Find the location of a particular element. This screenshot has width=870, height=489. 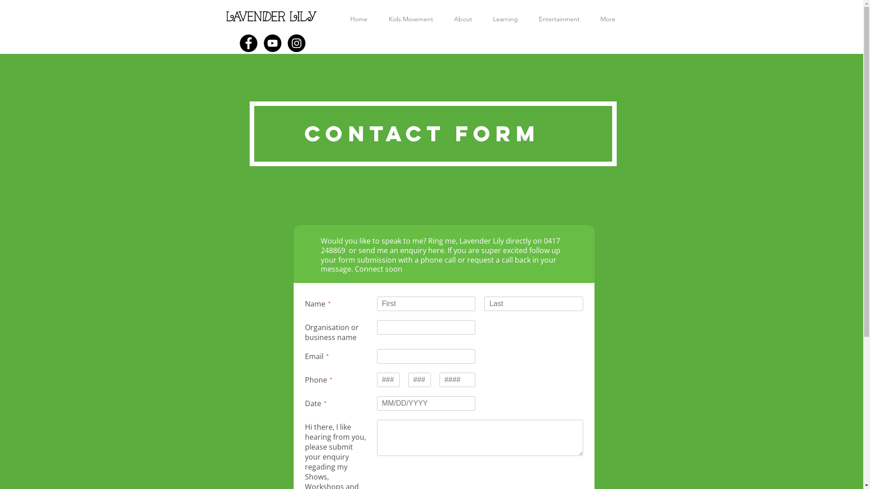

About is located at coordinates (463, 19).